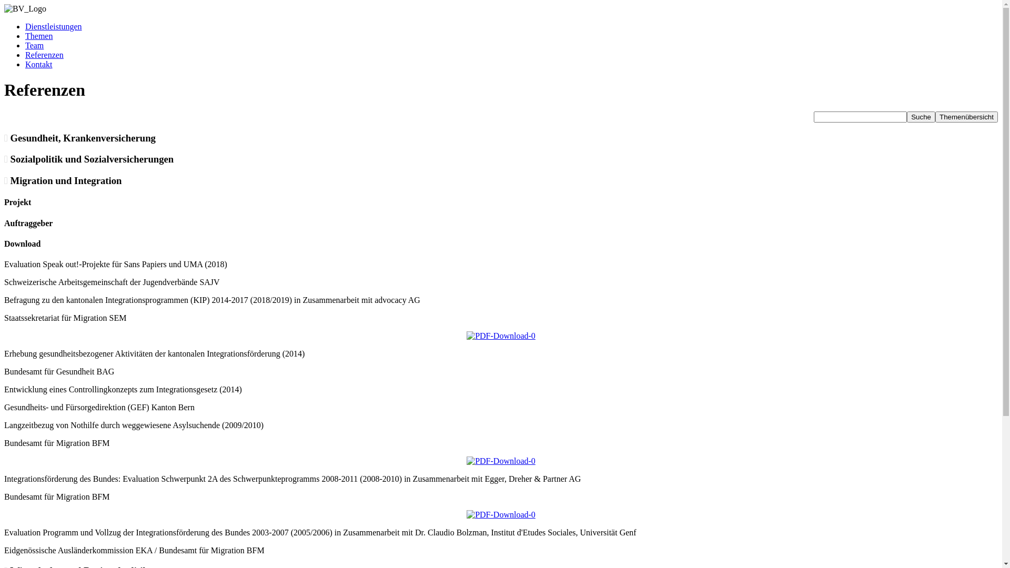  Describe the element at coordinates (54, 26) in the screenshot. I see `Dienstleistungen` at that location.